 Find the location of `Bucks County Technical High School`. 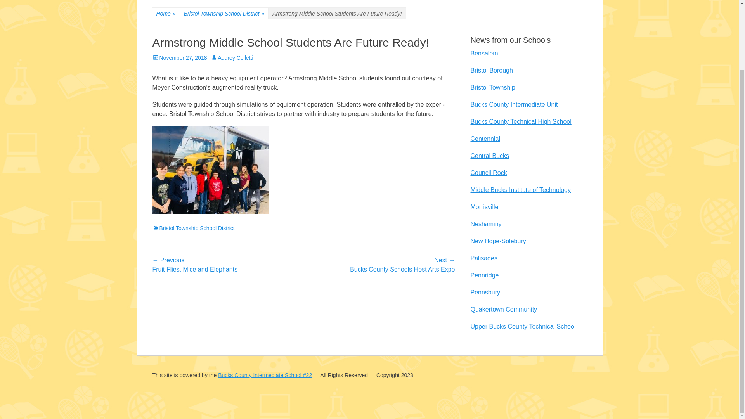

Bucks County Technical High School is located at coordinates (521, 121).